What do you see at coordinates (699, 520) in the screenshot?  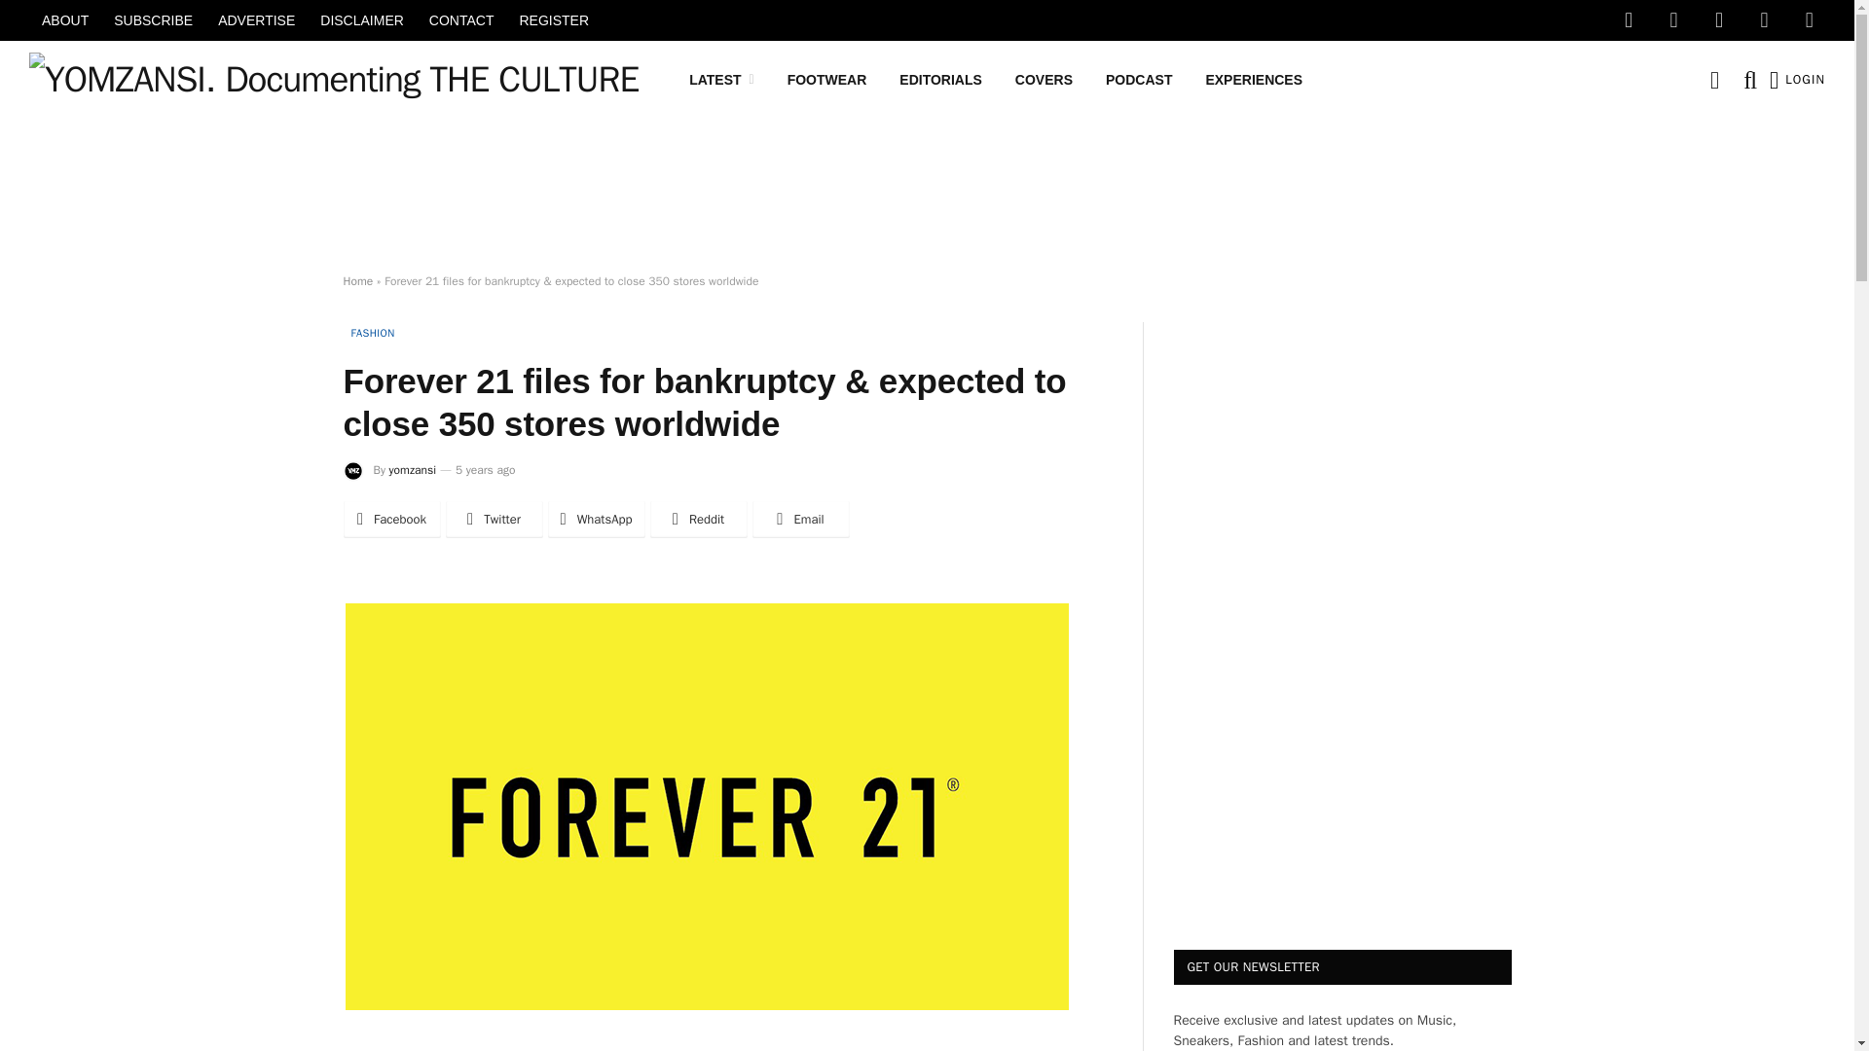 I see `Share on Reddit` at bounding box center [699, 520].